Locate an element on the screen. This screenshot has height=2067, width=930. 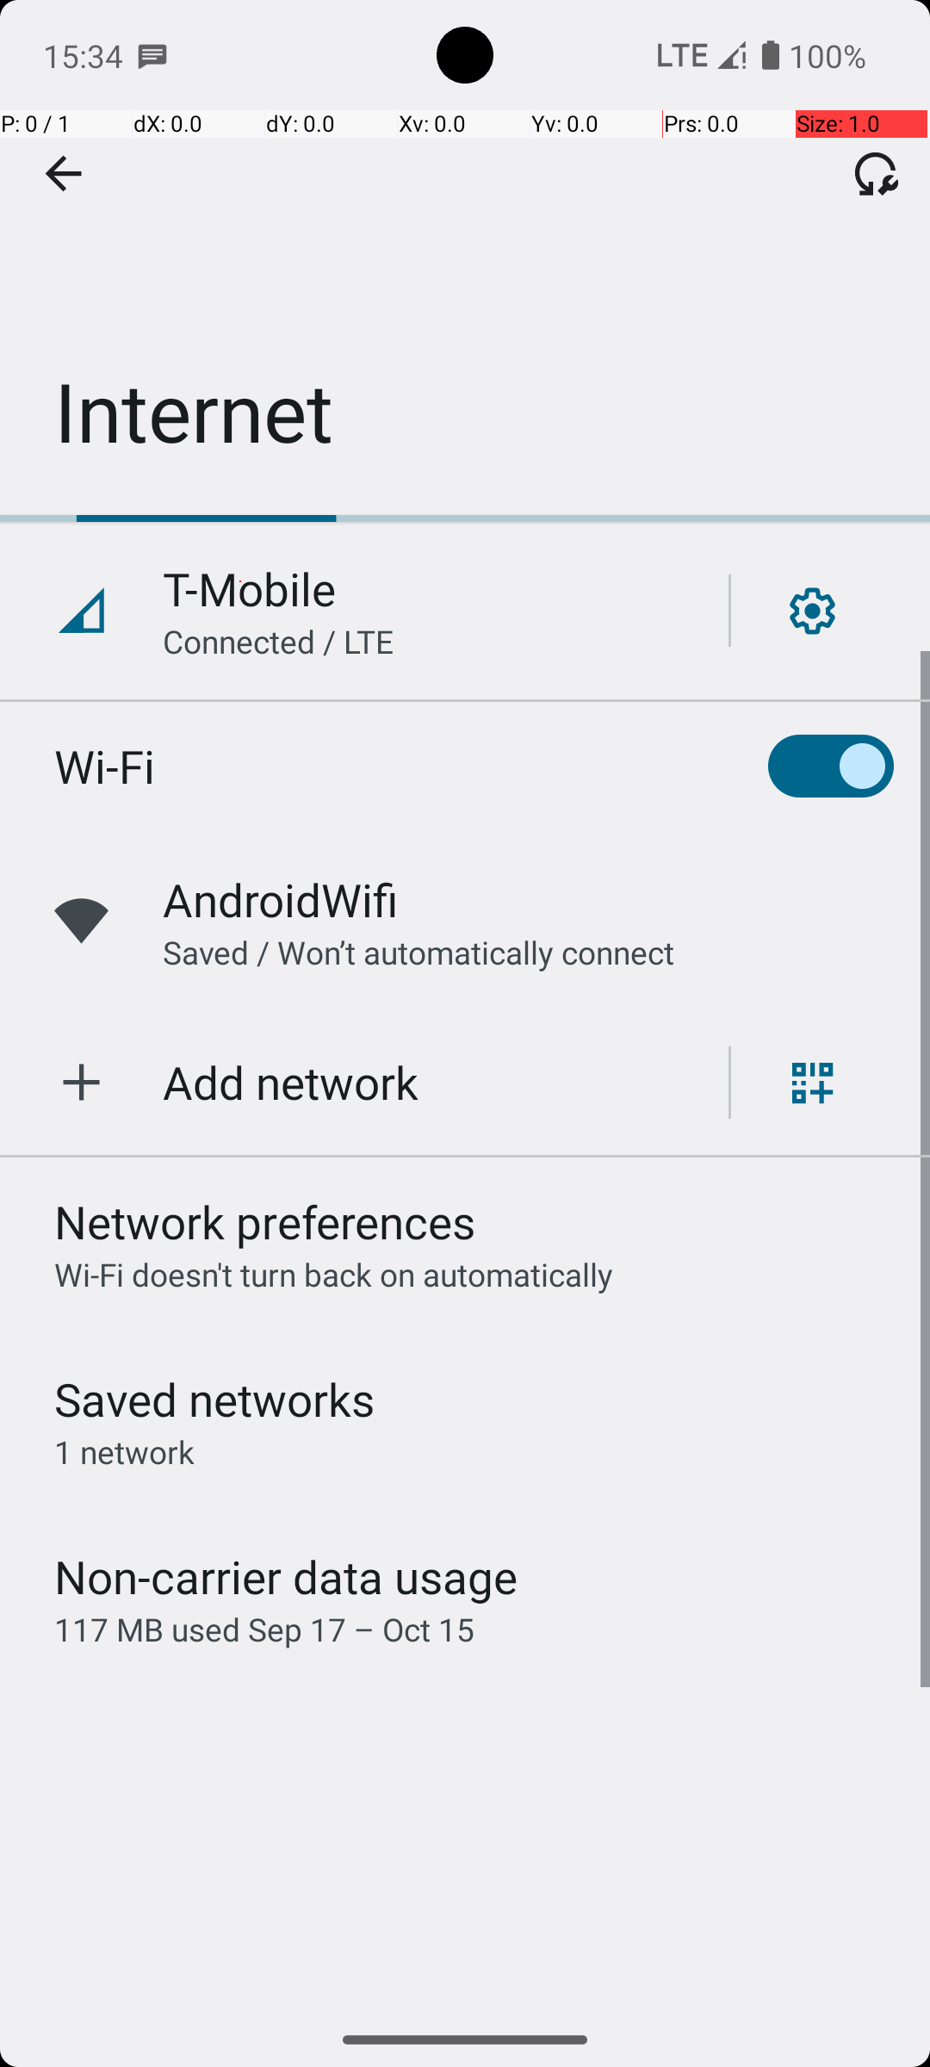
Non-carrier data usage is located at coordinates (286, 1576).